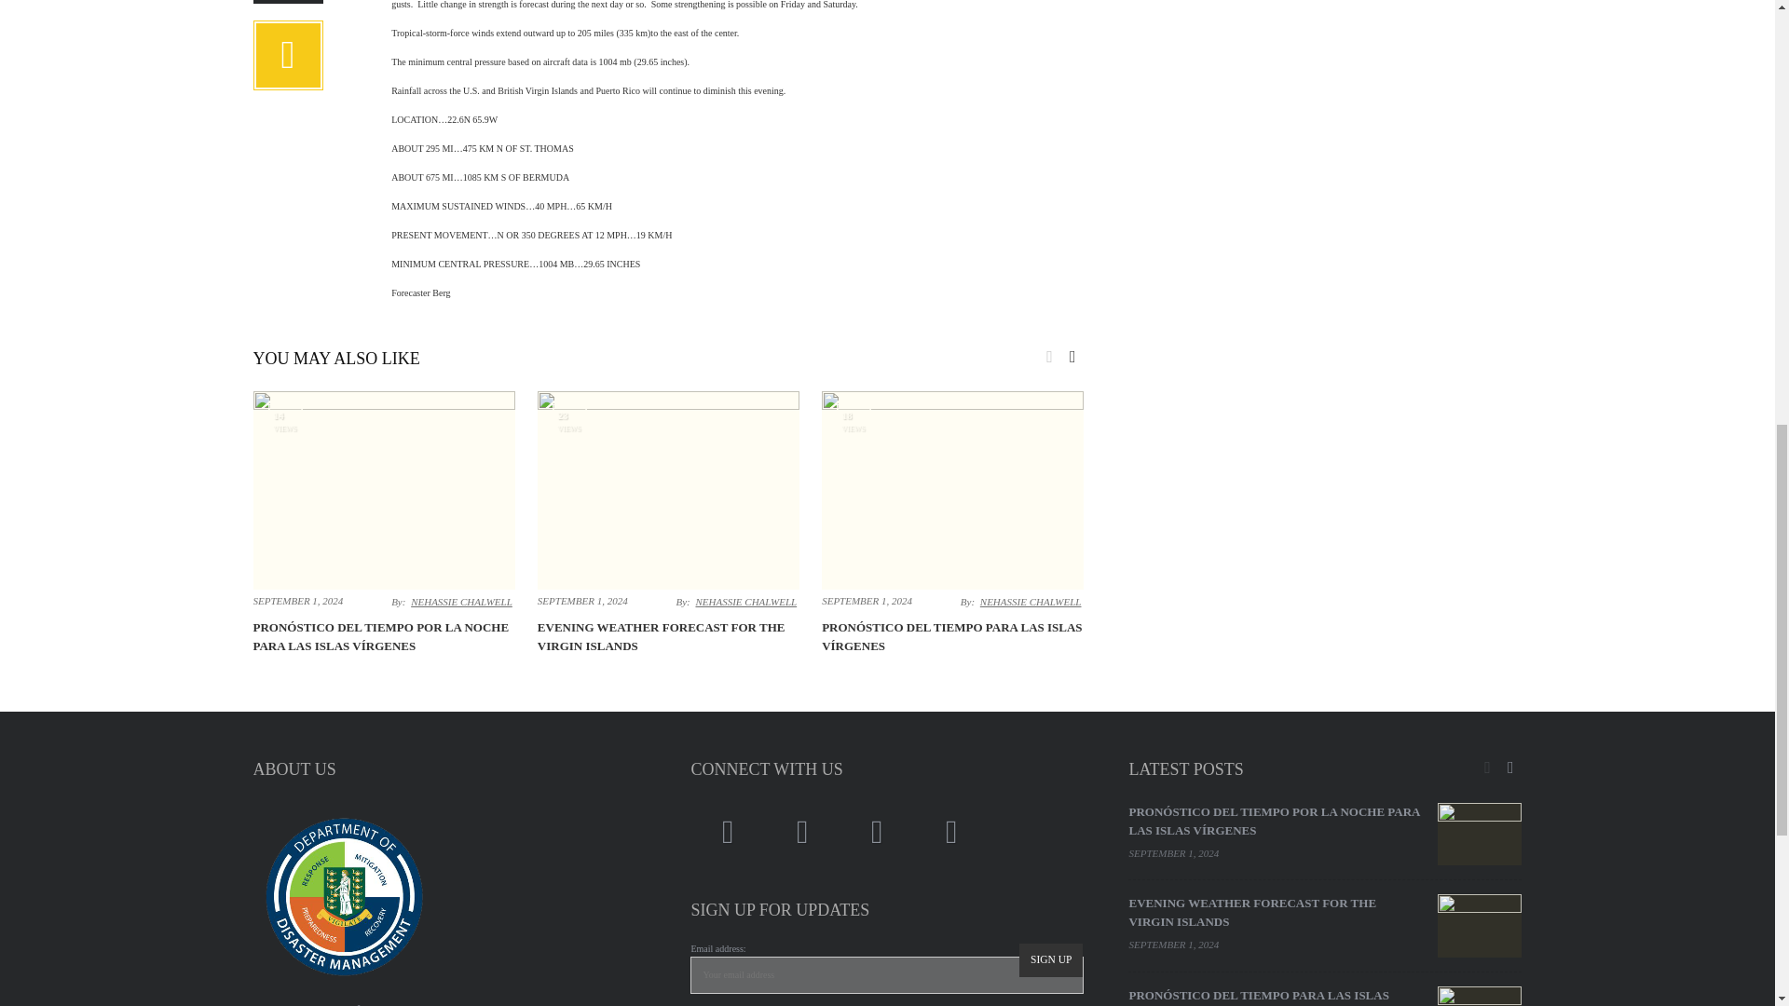 Image resolution: width=1789 pixels, height=1006 pixels. Describe the element at coordinates (662, 636) in the screenshot. I see `Evening Weather Forecast for the Virgin Islands` at that location.